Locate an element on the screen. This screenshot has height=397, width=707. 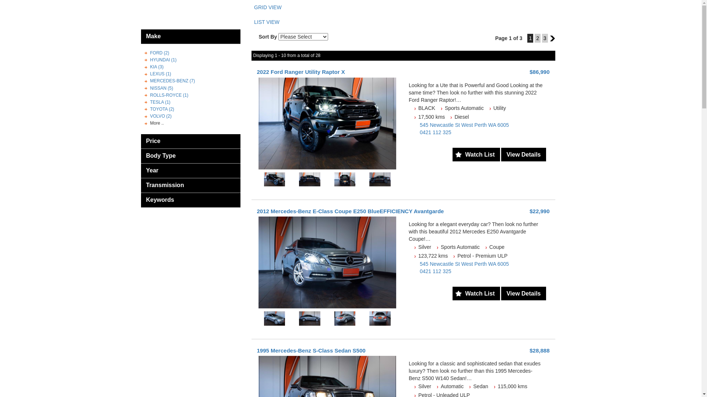
1 is located at coordinates (530, 38).